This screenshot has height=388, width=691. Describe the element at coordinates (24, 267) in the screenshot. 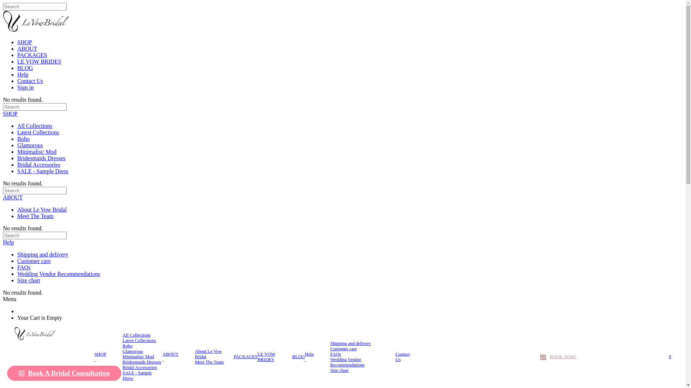

I see `FAQs` at that location.